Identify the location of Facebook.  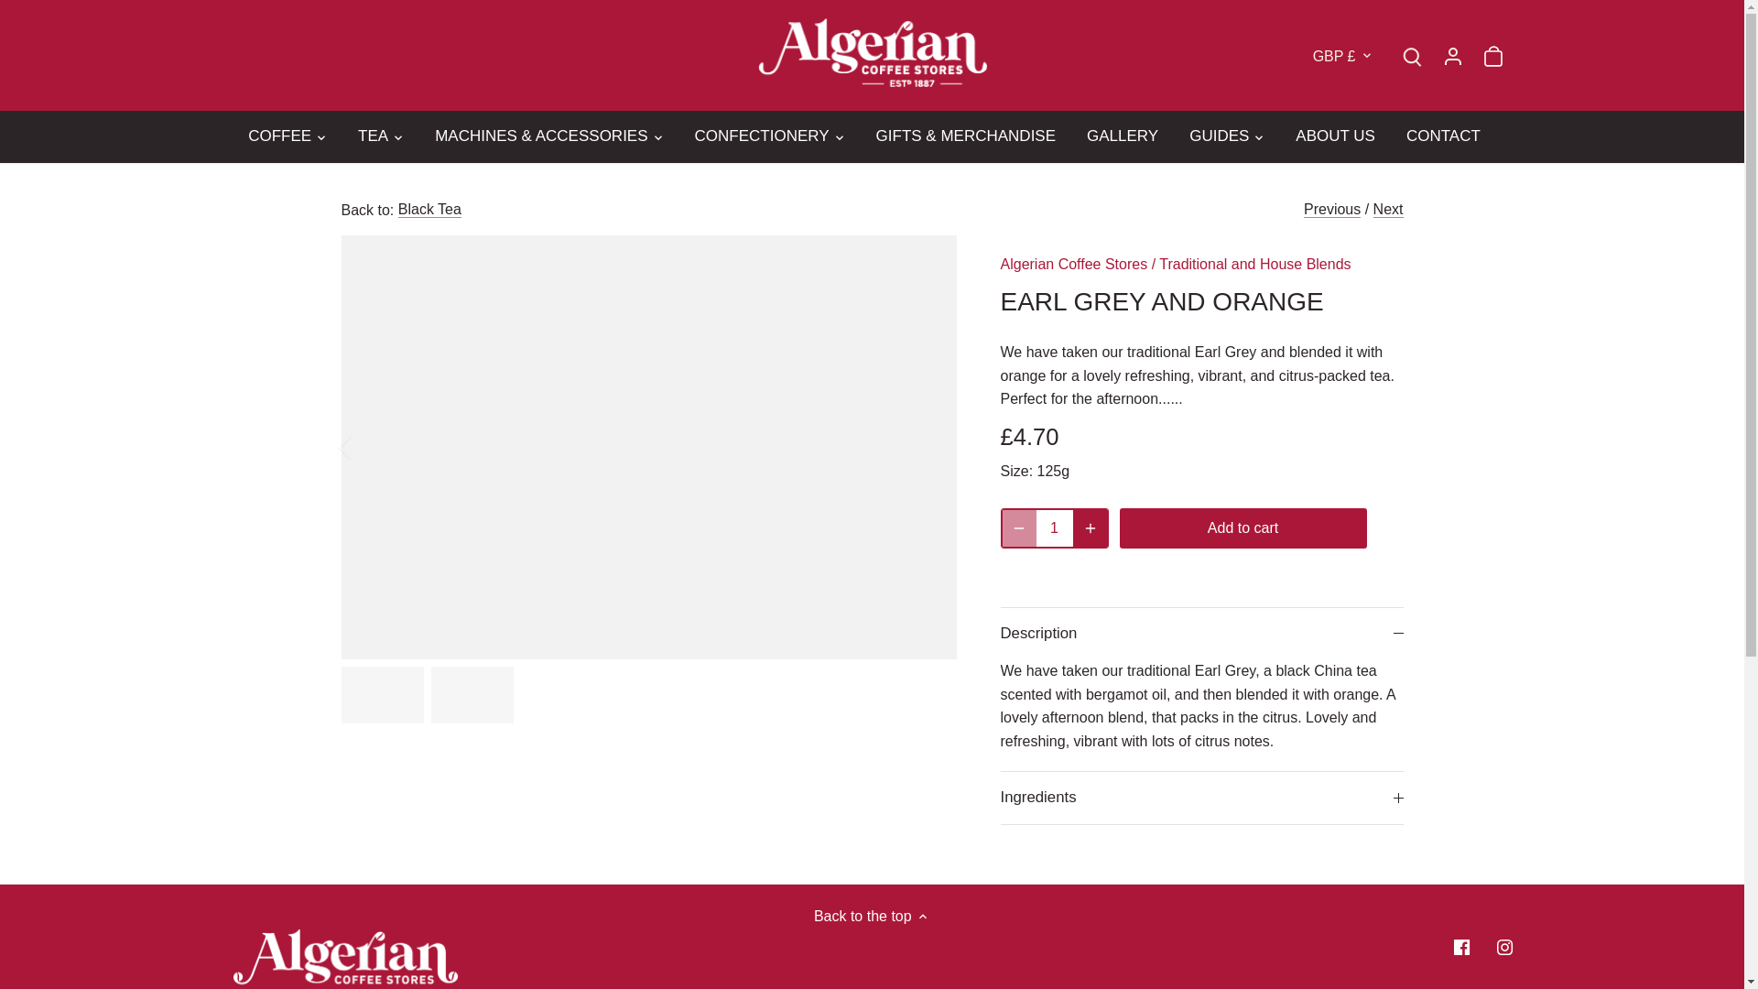
(1461, 947).